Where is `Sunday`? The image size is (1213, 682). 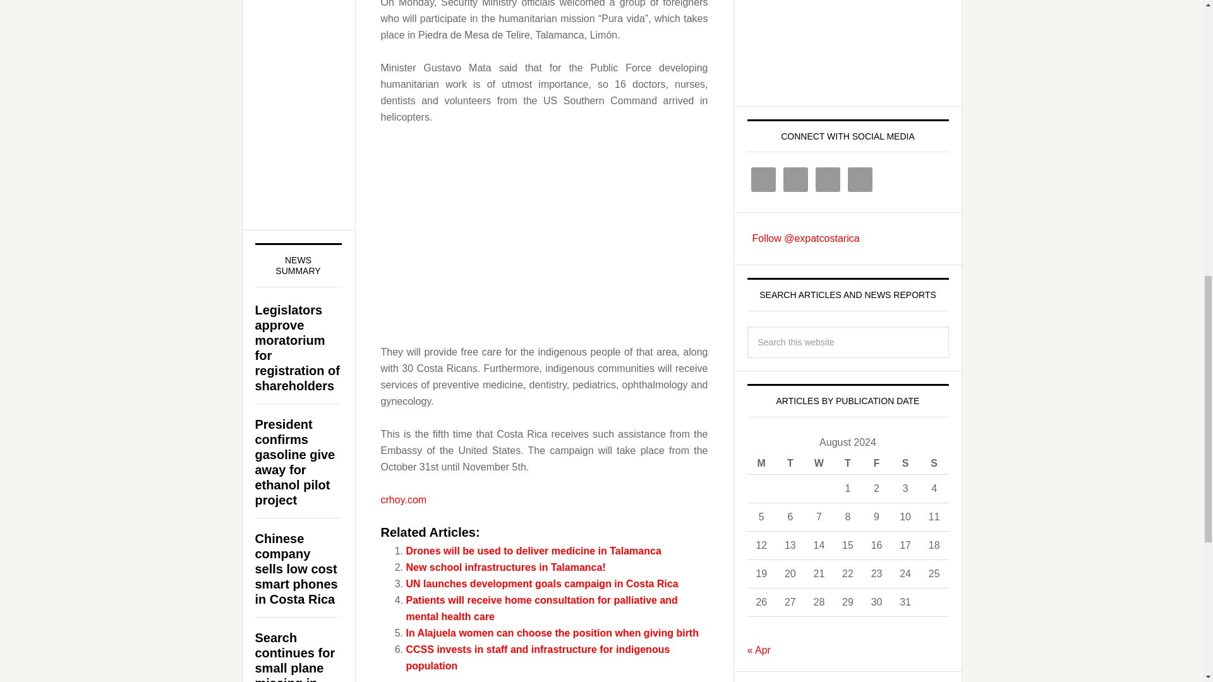
Sunday is located at coordinates (934, 464).